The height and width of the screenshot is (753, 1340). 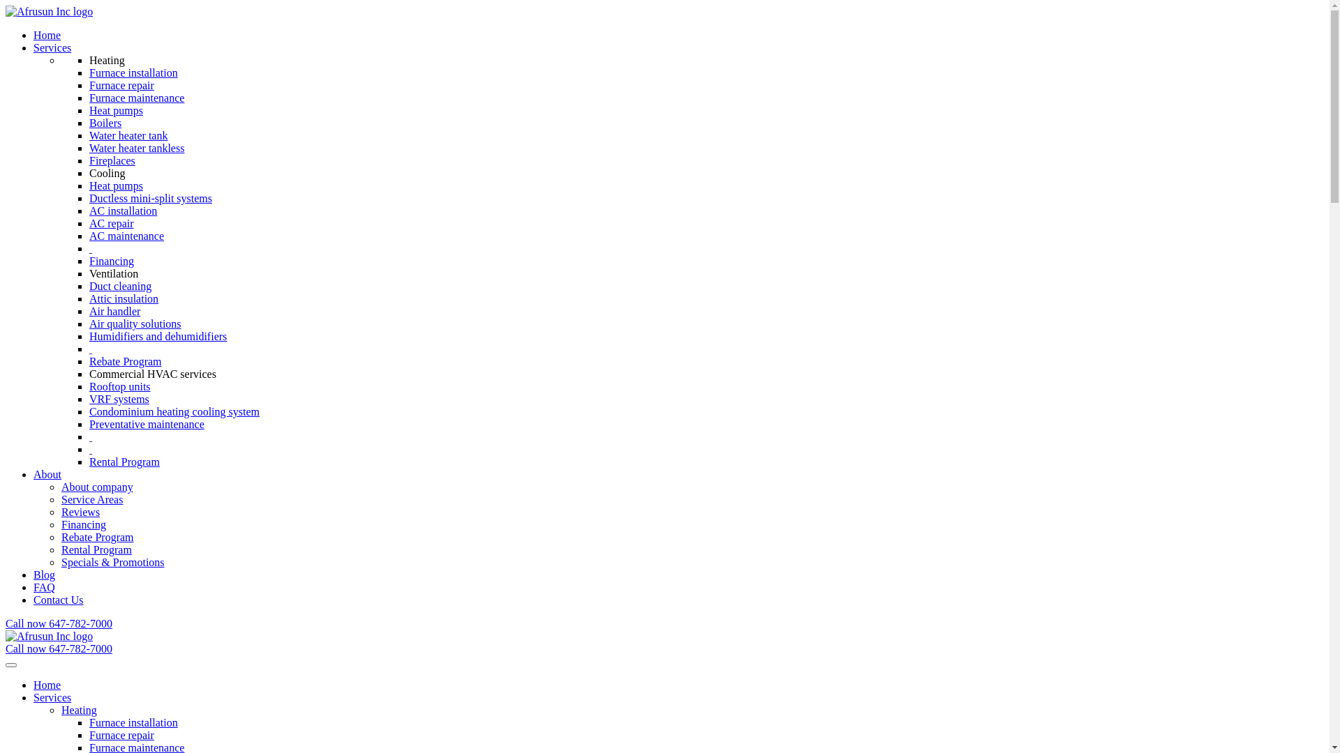 What do you see at coordinates (128, 135) in the screenshot?
I see `Water heater tank` at bounding box center [128, 135].